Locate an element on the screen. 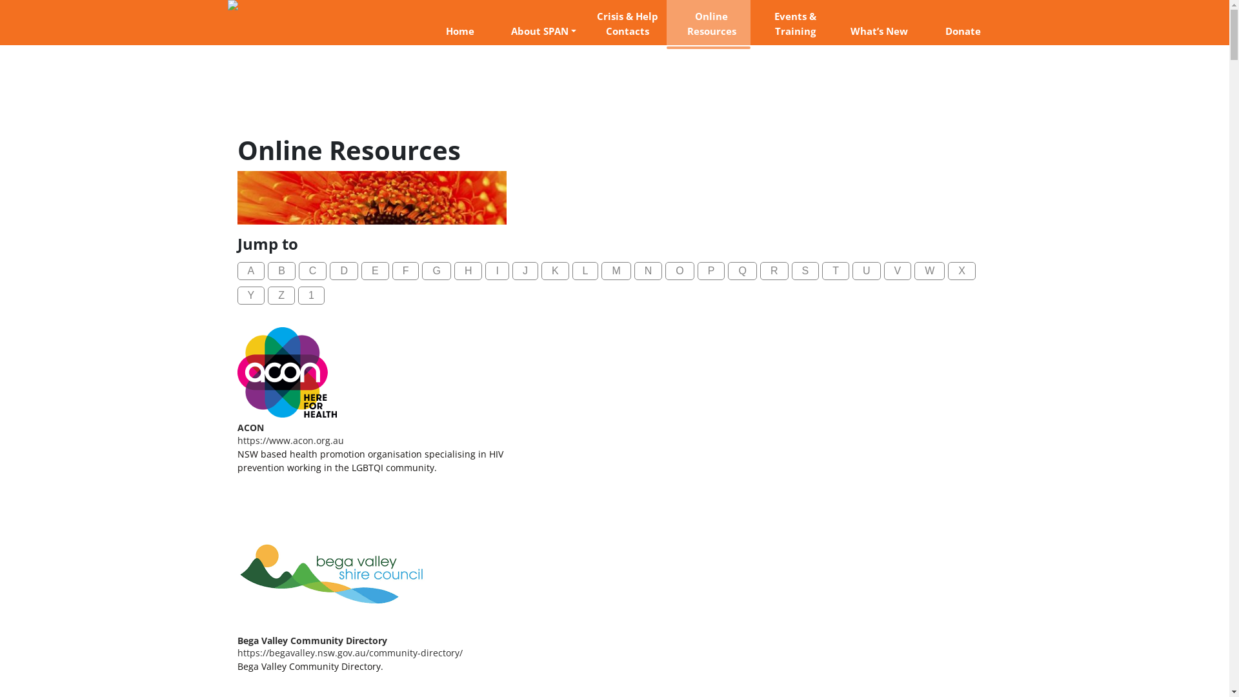  D is located at coordinates (344, 271).